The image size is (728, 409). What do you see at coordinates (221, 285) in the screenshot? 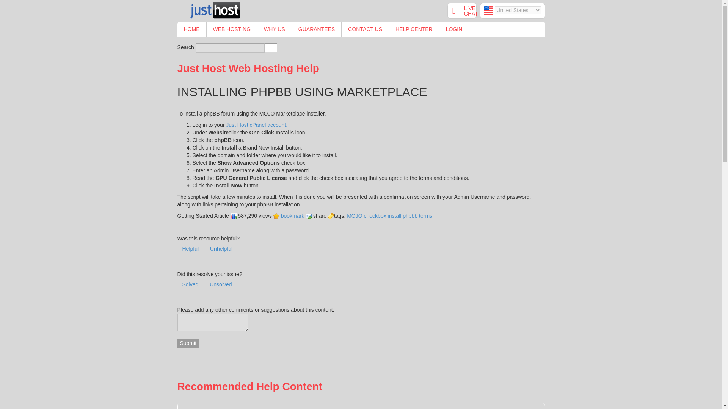
I see `Unsolved` at bounding box center [221, 285].